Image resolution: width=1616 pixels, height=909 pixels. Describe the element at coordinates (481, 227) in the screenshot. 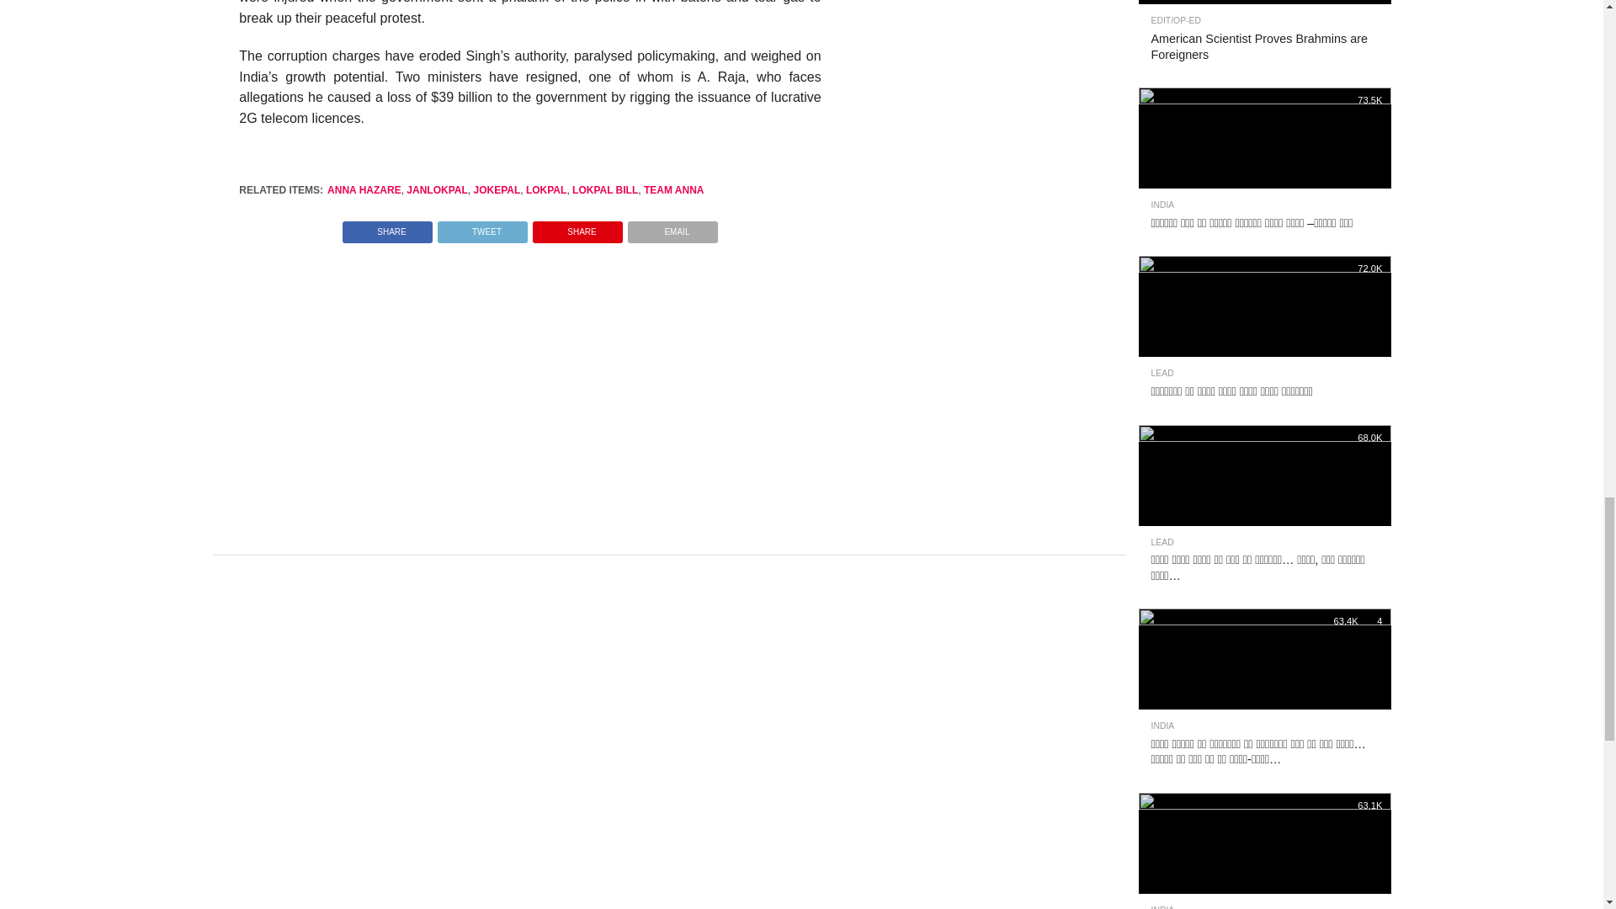

I see `Tweet This Post` at that location.